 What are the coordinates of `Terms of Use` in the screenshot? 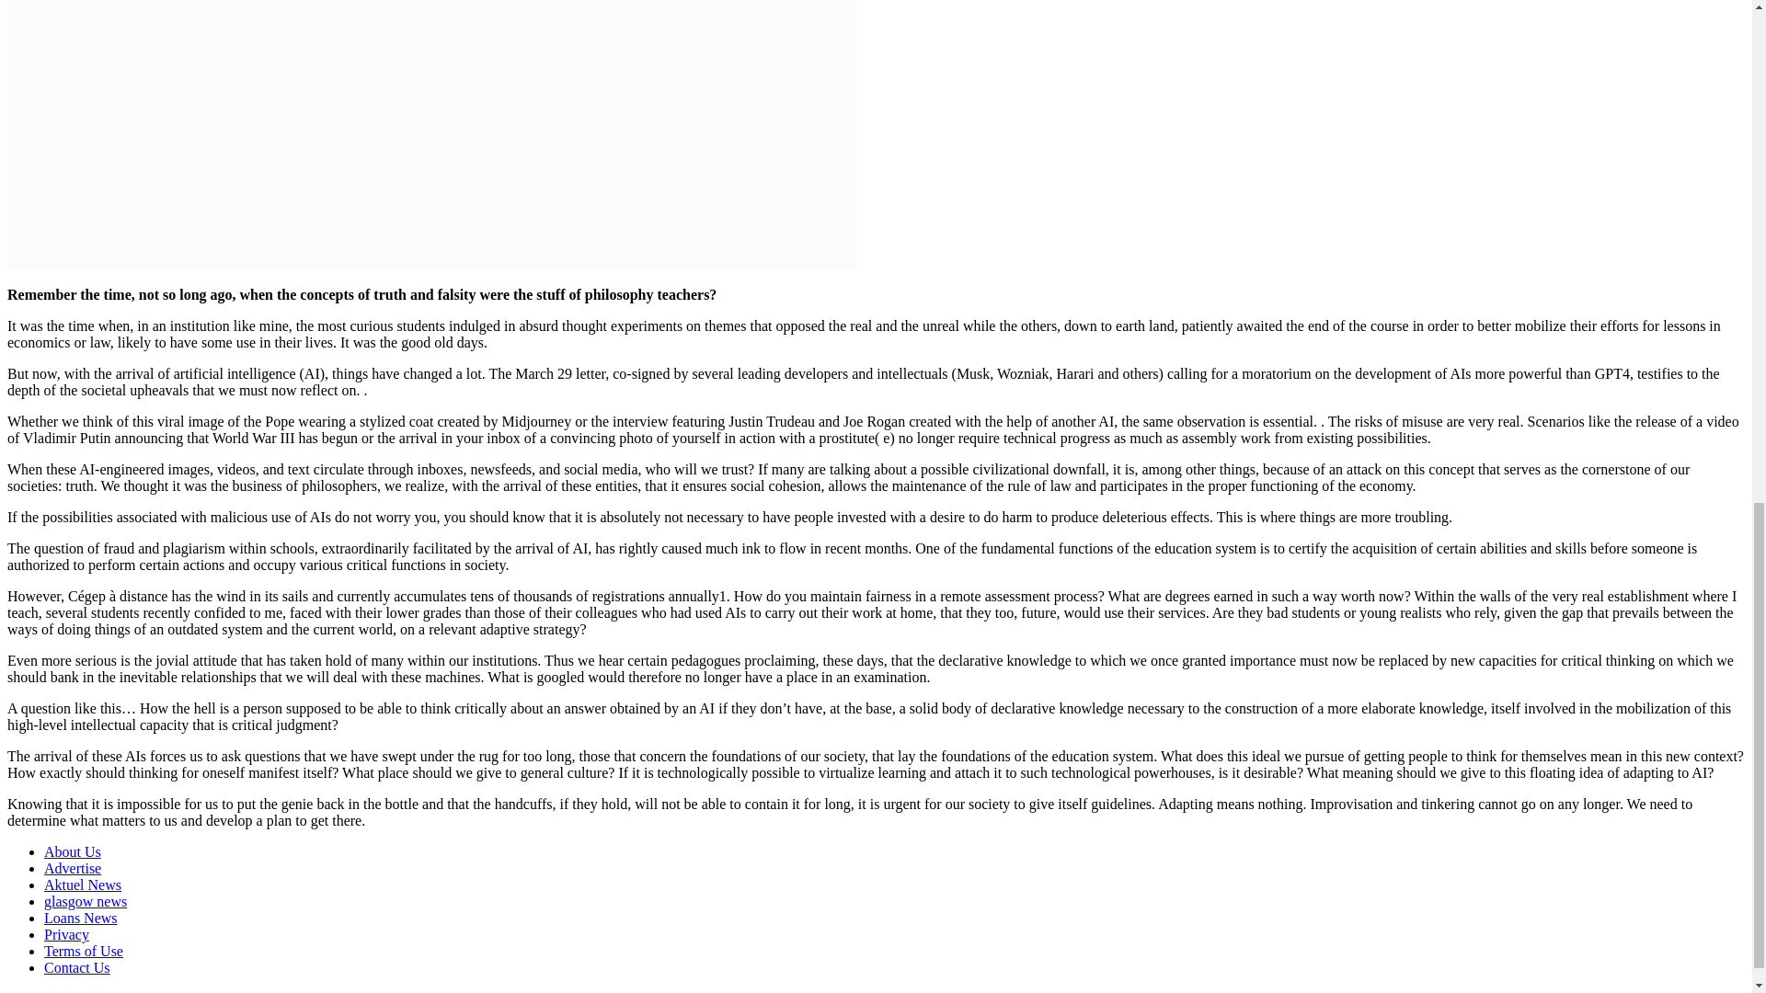 It's located at (84, 951).